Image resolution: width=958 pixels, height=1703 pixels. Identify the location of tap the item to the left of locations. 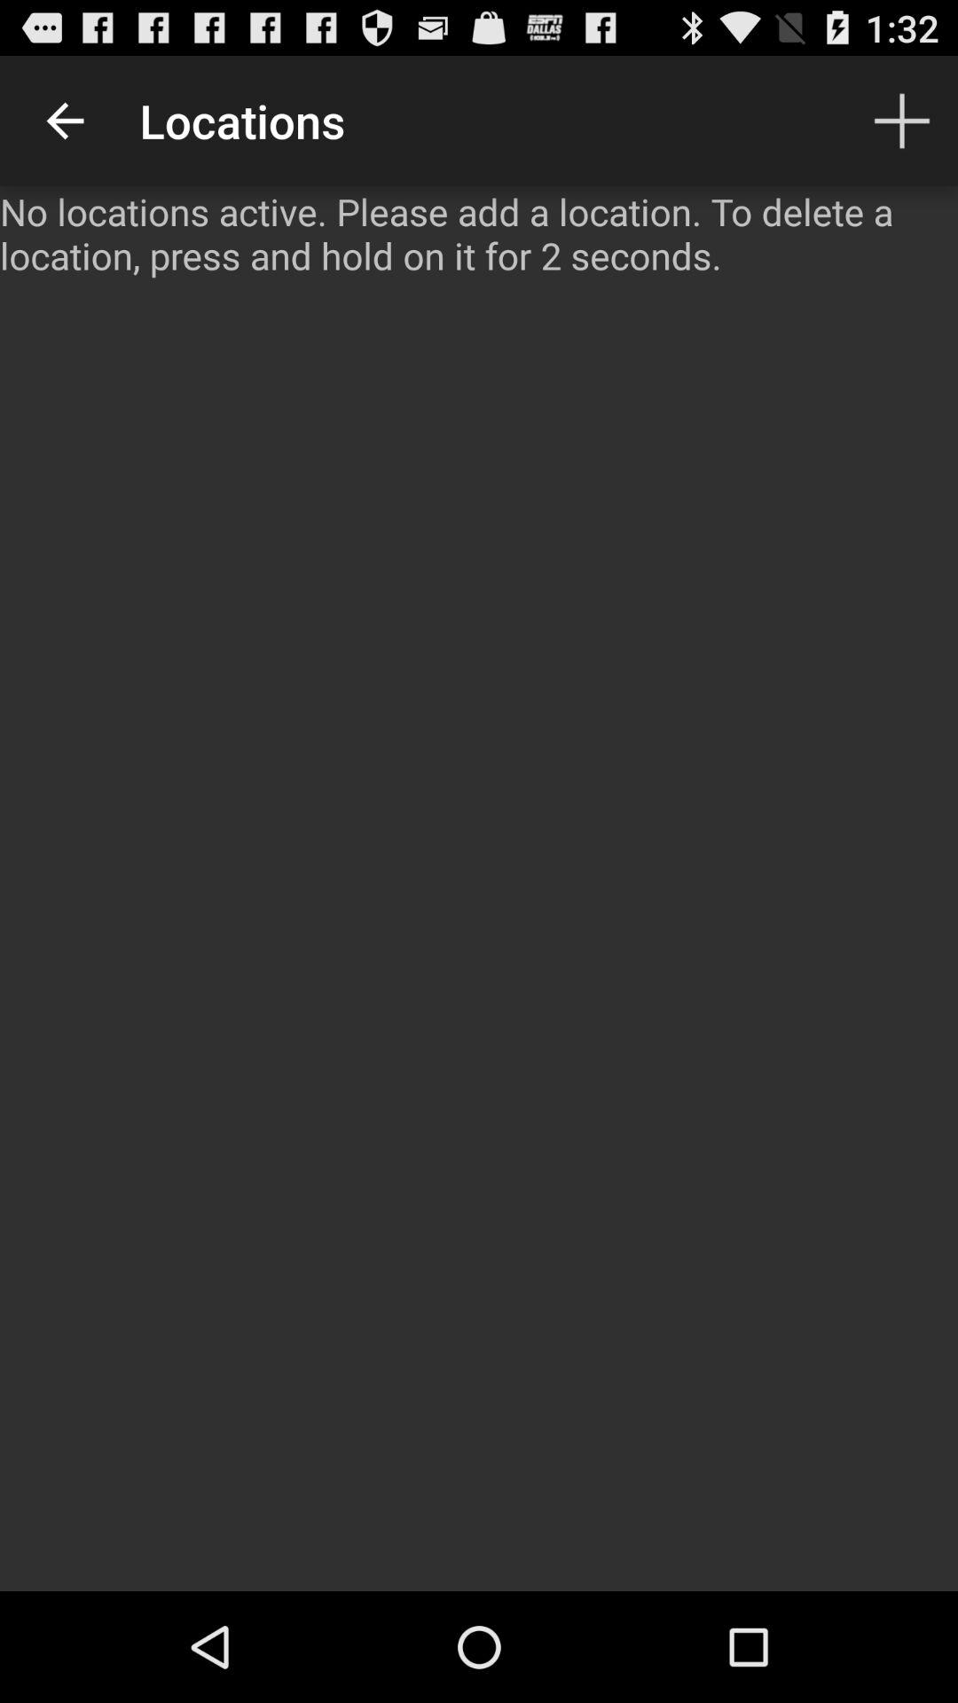
(65, 121).